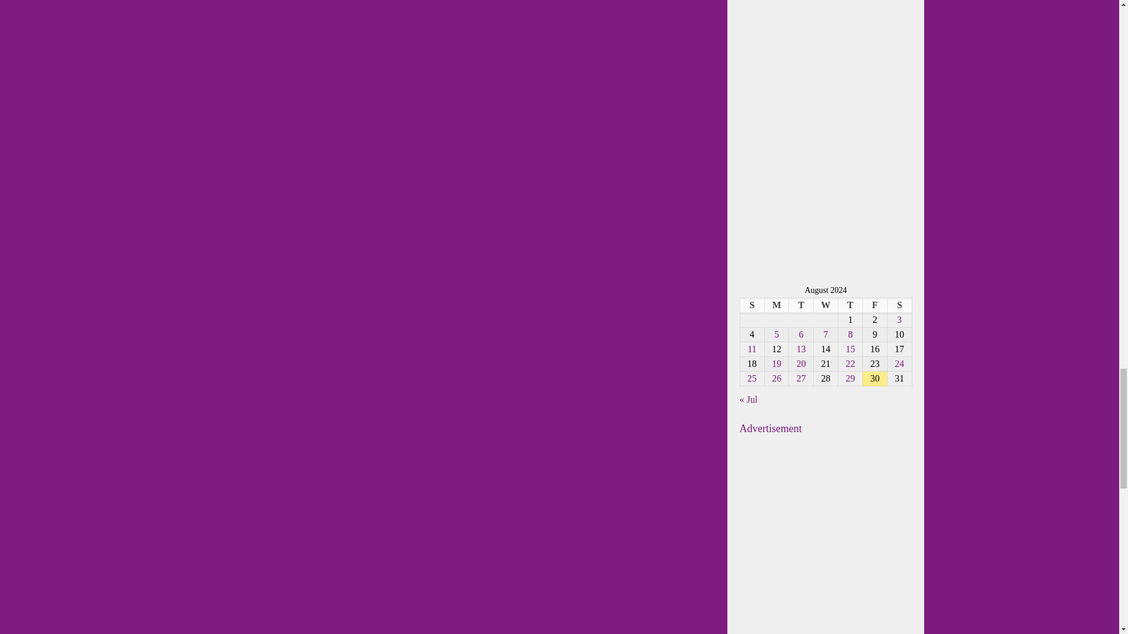  Describe the element at coordinates (850, 305) in the screenshot. I see `Thursday` at that location.